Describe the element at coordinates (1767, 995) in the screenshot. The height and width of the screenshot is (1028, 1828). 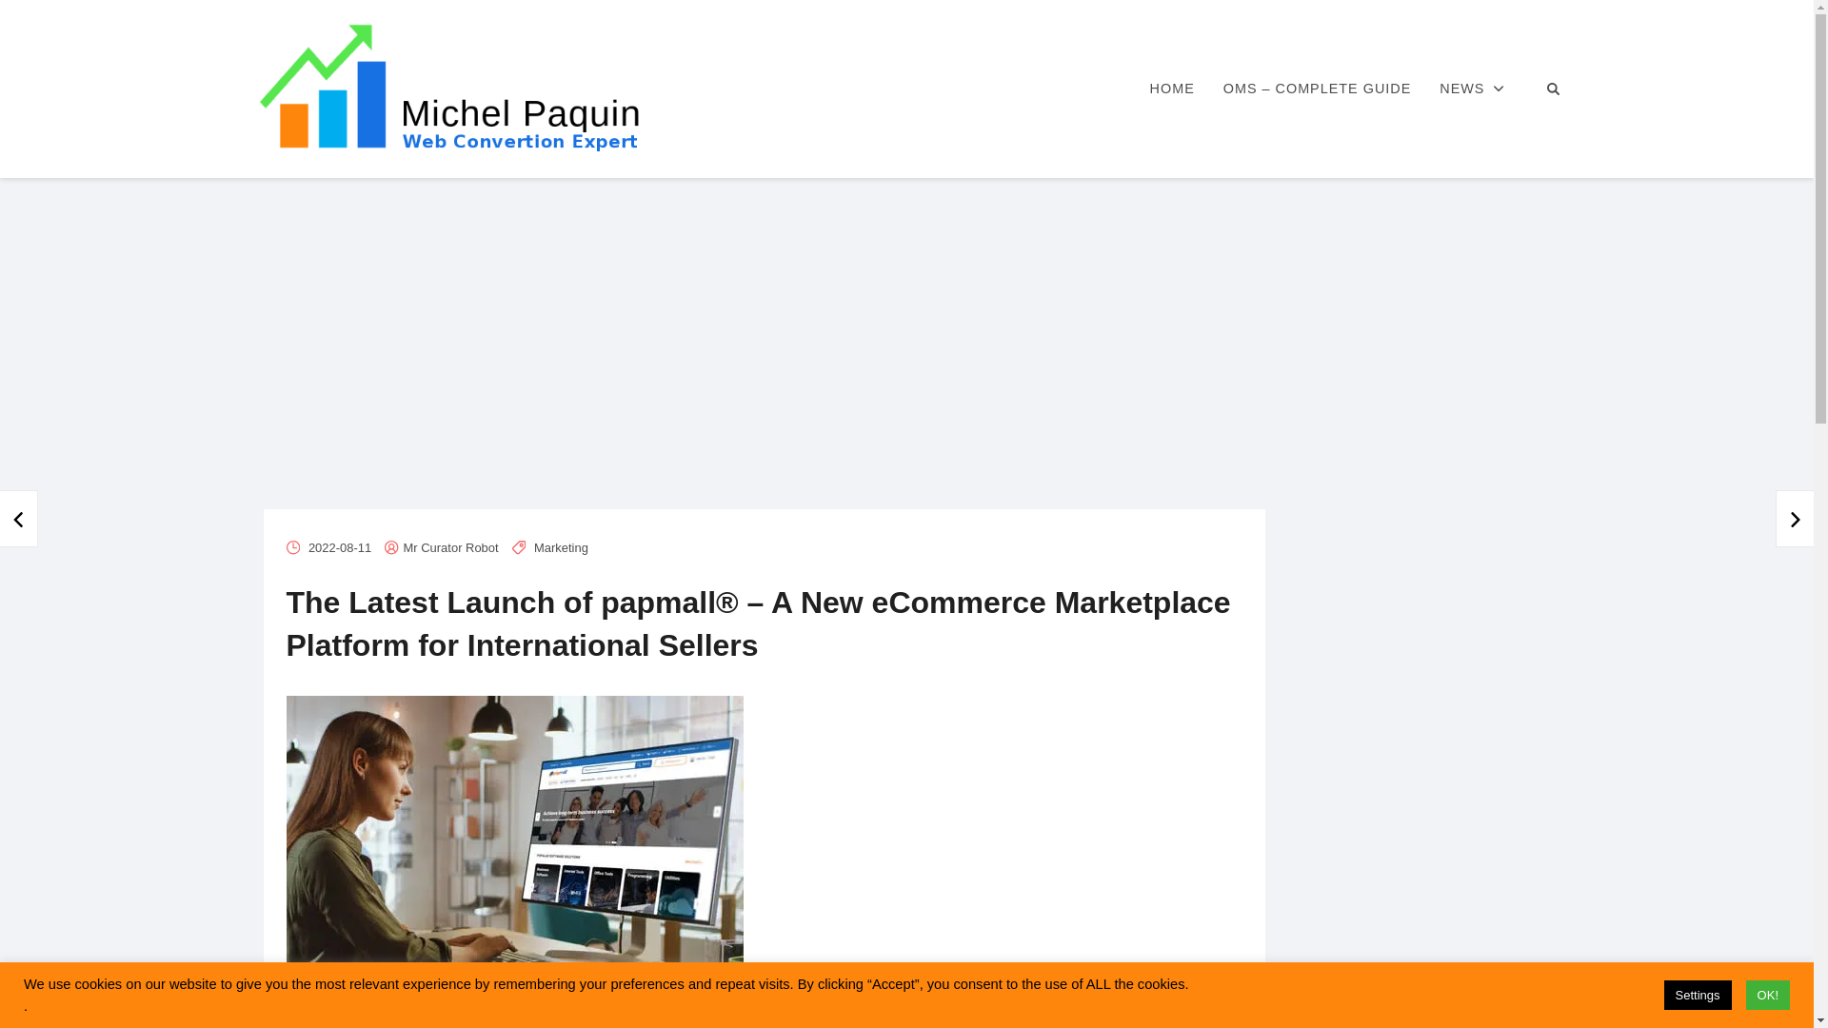
I see `OK!` at that location.